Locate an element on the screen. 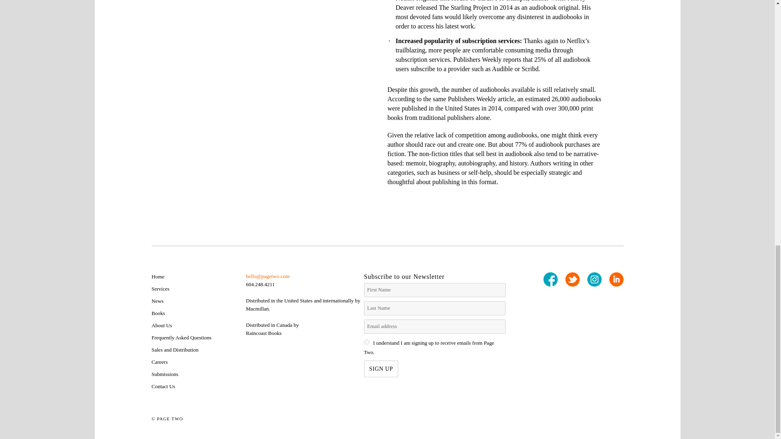 The width and height of the screenshot is (781, 439). News is located at coordinates (157, 301).